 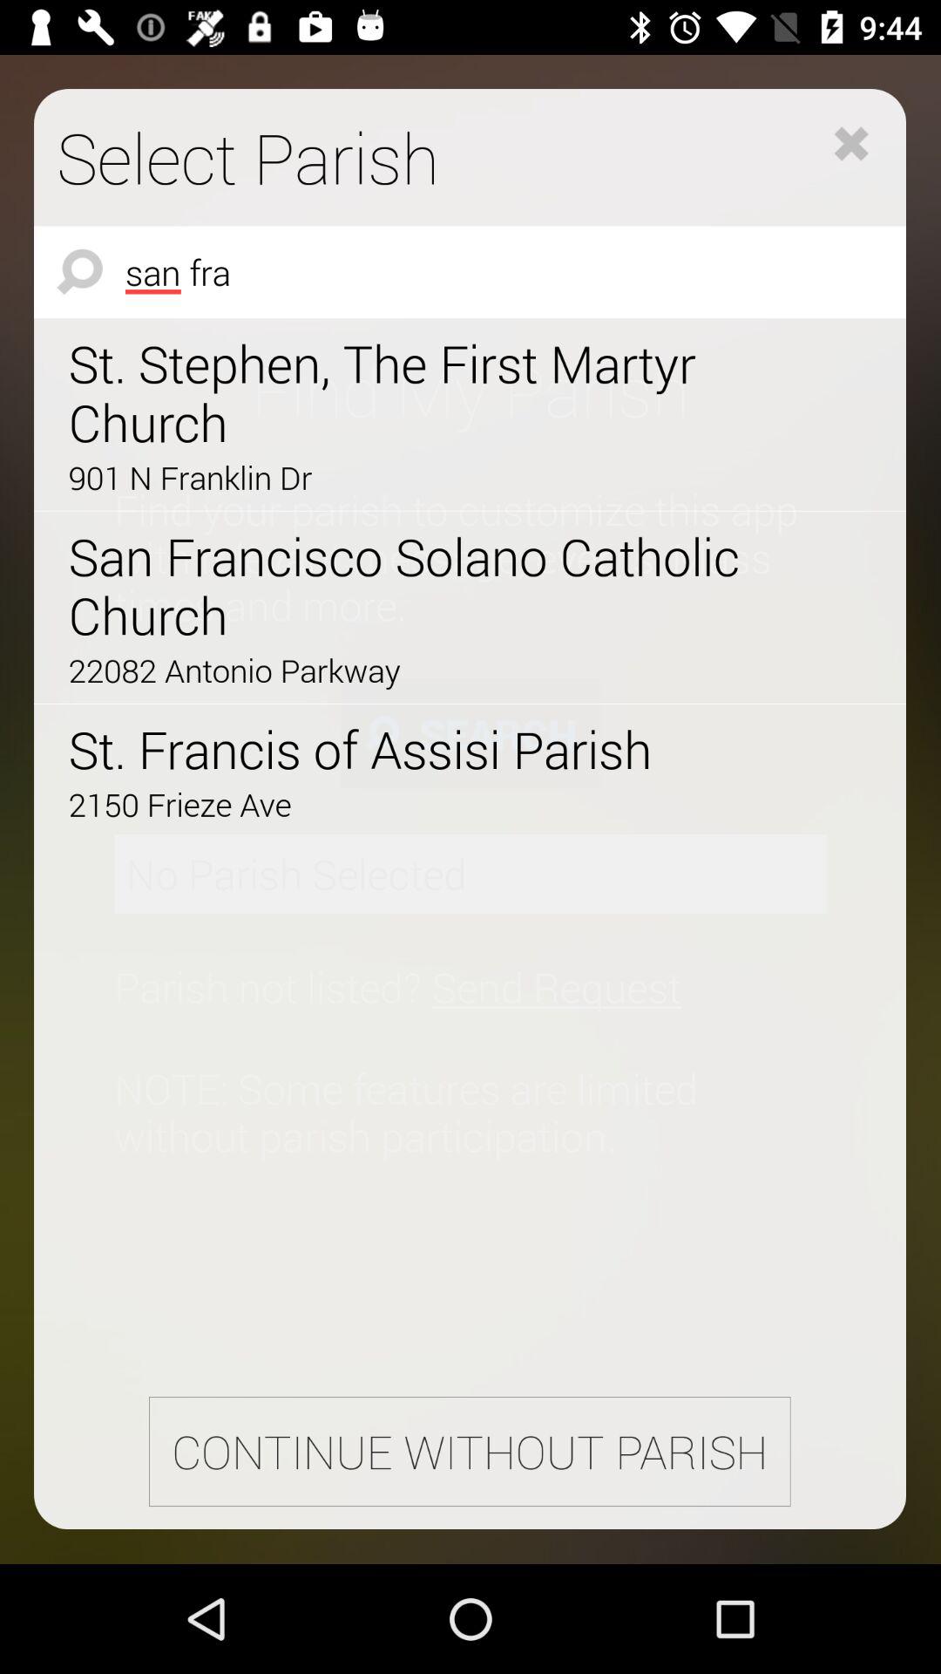 I want to click on select the icon below the st francis of, so click(x=421, y=804).